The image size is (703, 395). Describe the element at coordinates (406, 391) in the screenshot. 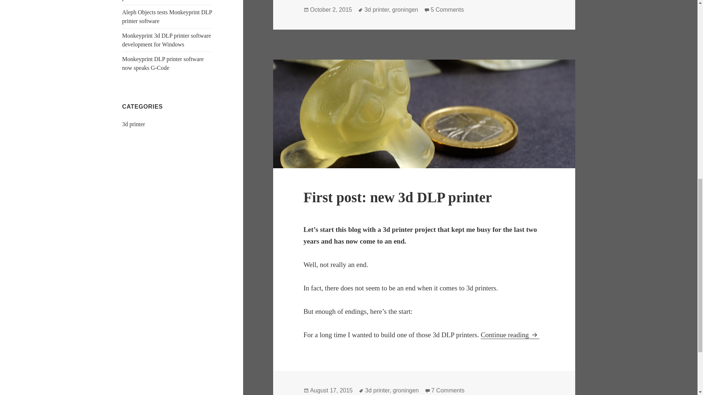

I see `First post: new 3d DLP printer` at that location.